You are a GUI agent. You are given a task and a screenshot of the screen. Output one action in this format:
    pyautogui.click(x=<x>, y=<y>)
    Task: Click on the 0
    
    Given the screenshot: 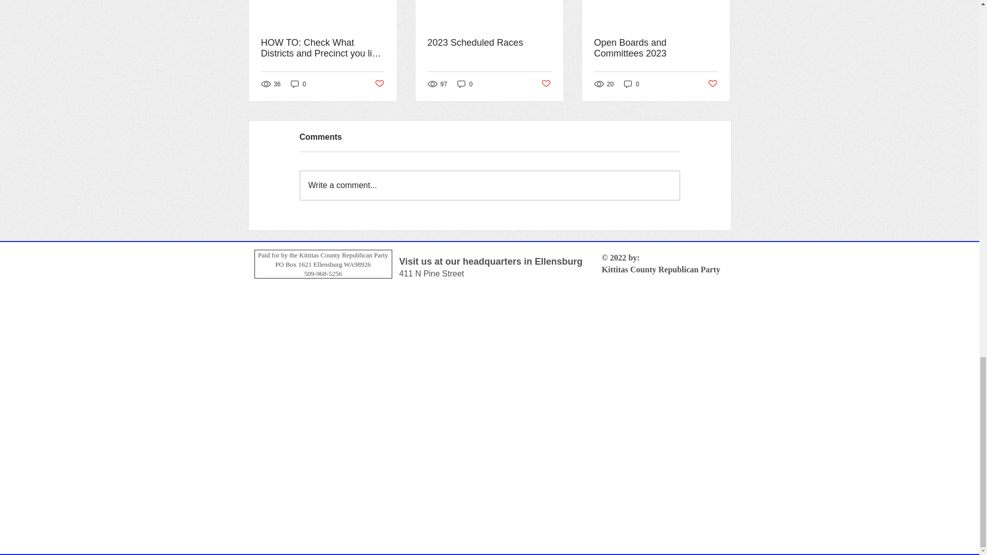 What is the action you would take?
    pyautogui.click(x=298, y=84)
    